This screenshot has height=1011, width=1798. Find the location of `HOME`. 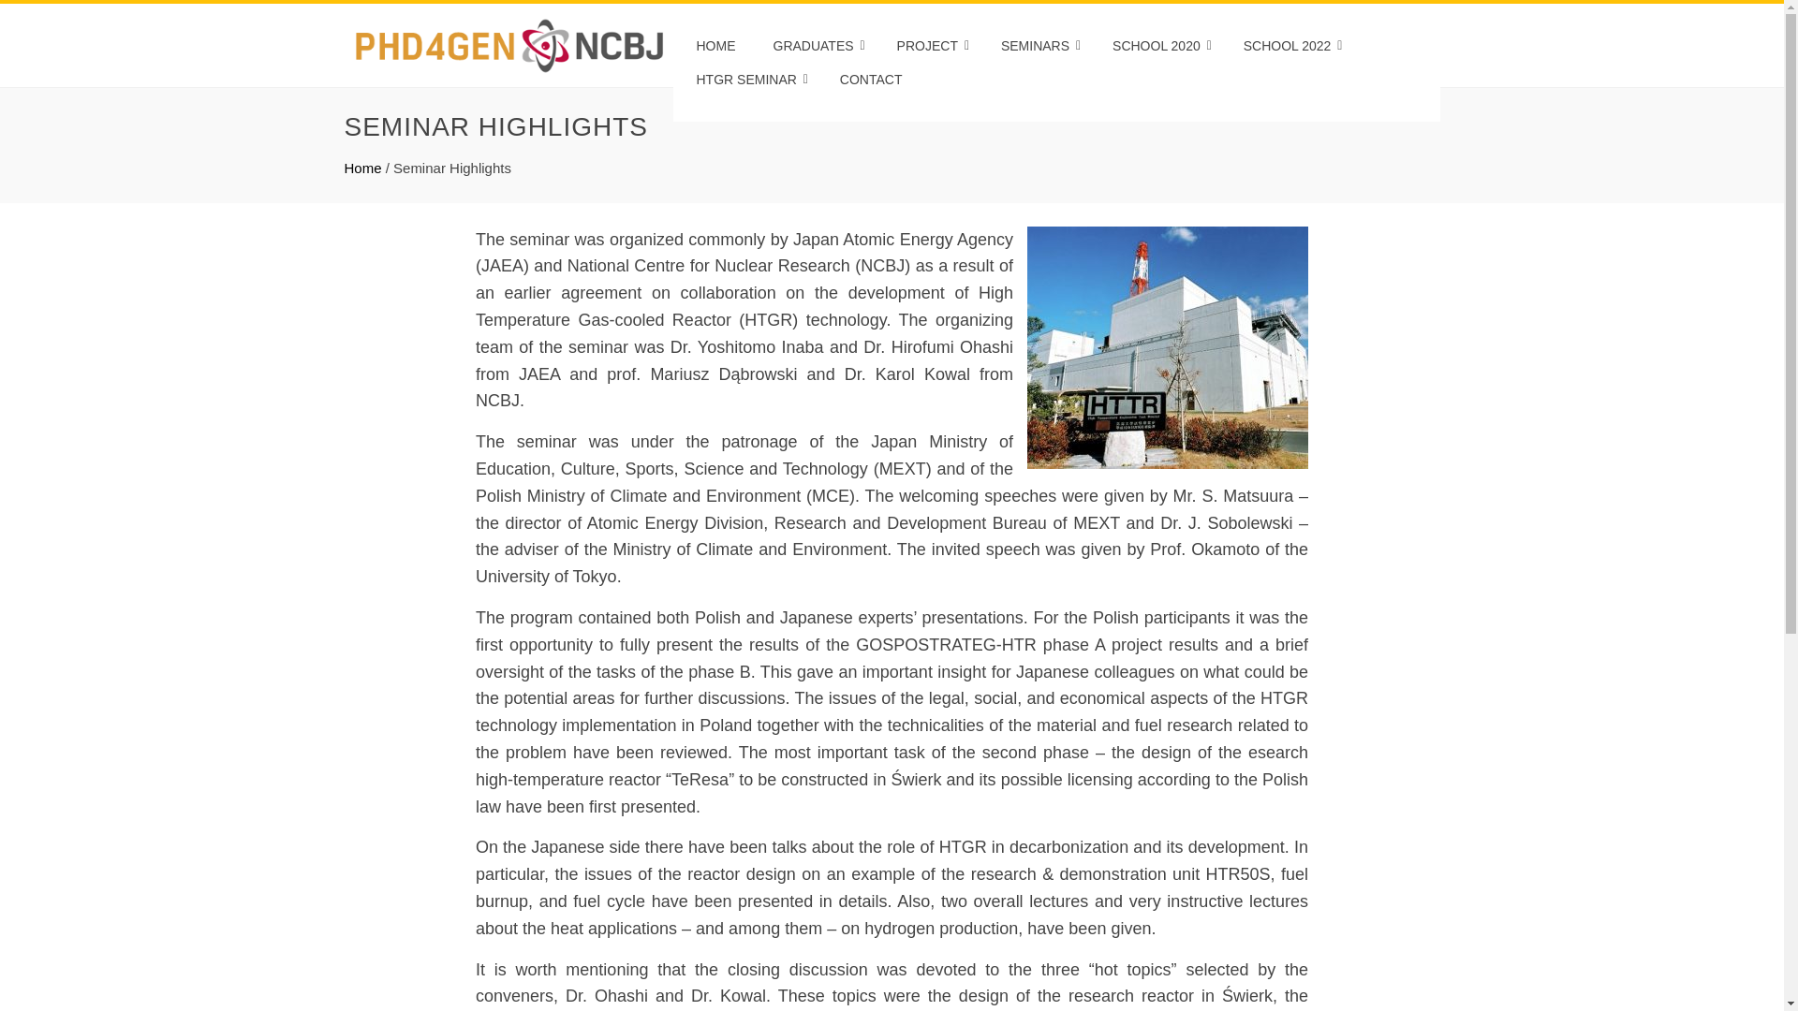

HOME is located at coordinates (715, 45).